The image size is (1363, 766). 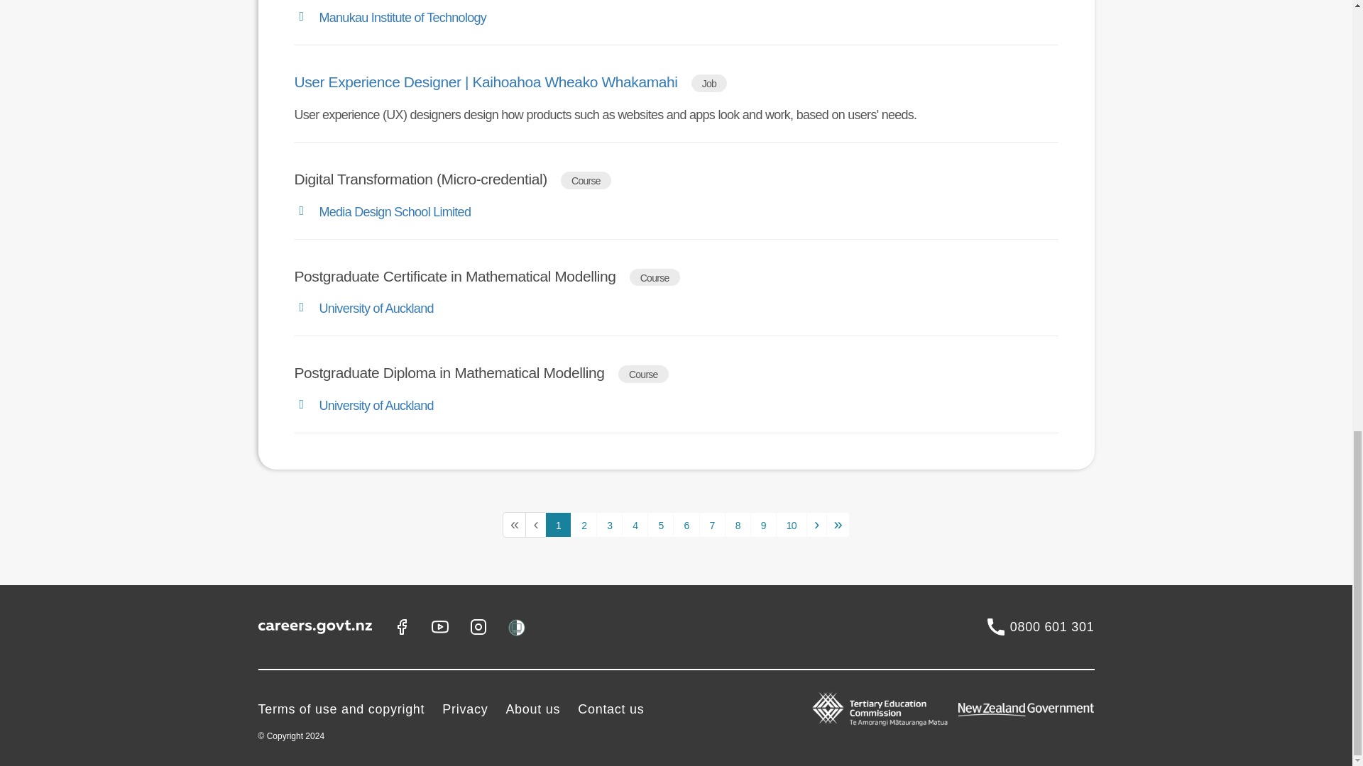 I want to click on View page number 10, so click(x=791, y=525).